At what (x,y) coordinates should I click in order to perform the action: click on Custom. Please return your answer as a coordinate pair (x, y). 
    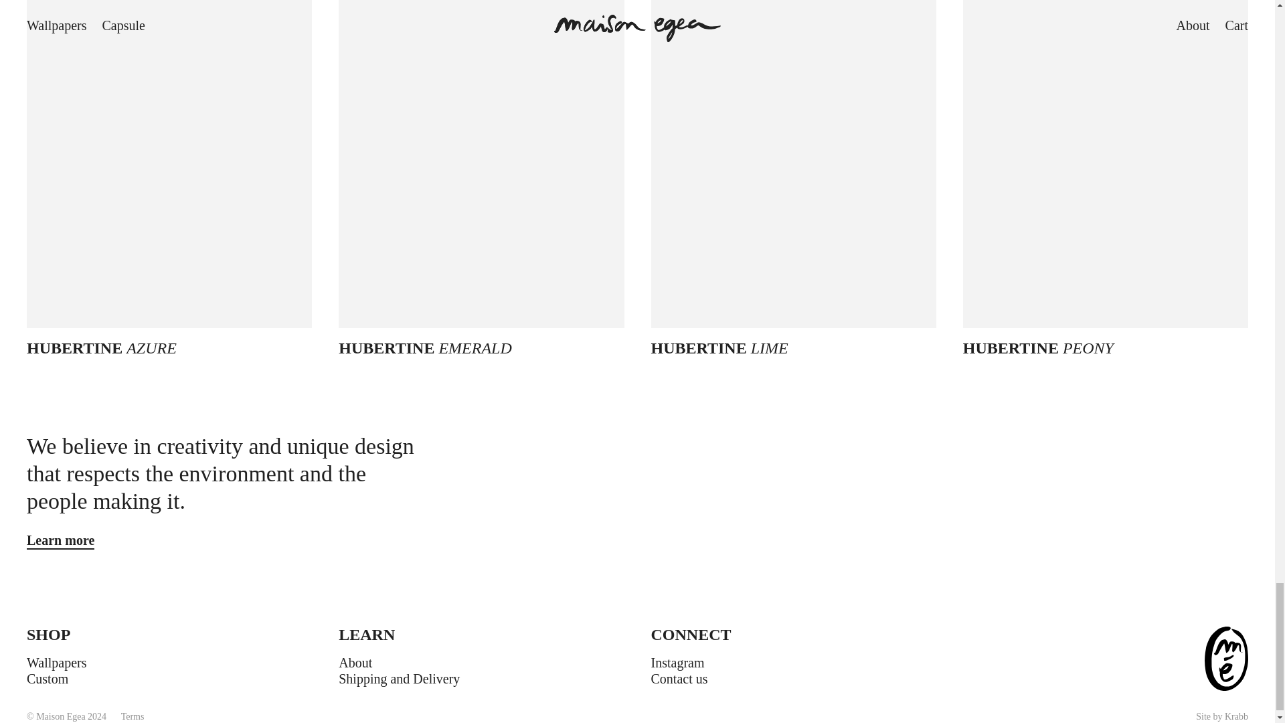
    Looking at the image, I should click on (47, 679).